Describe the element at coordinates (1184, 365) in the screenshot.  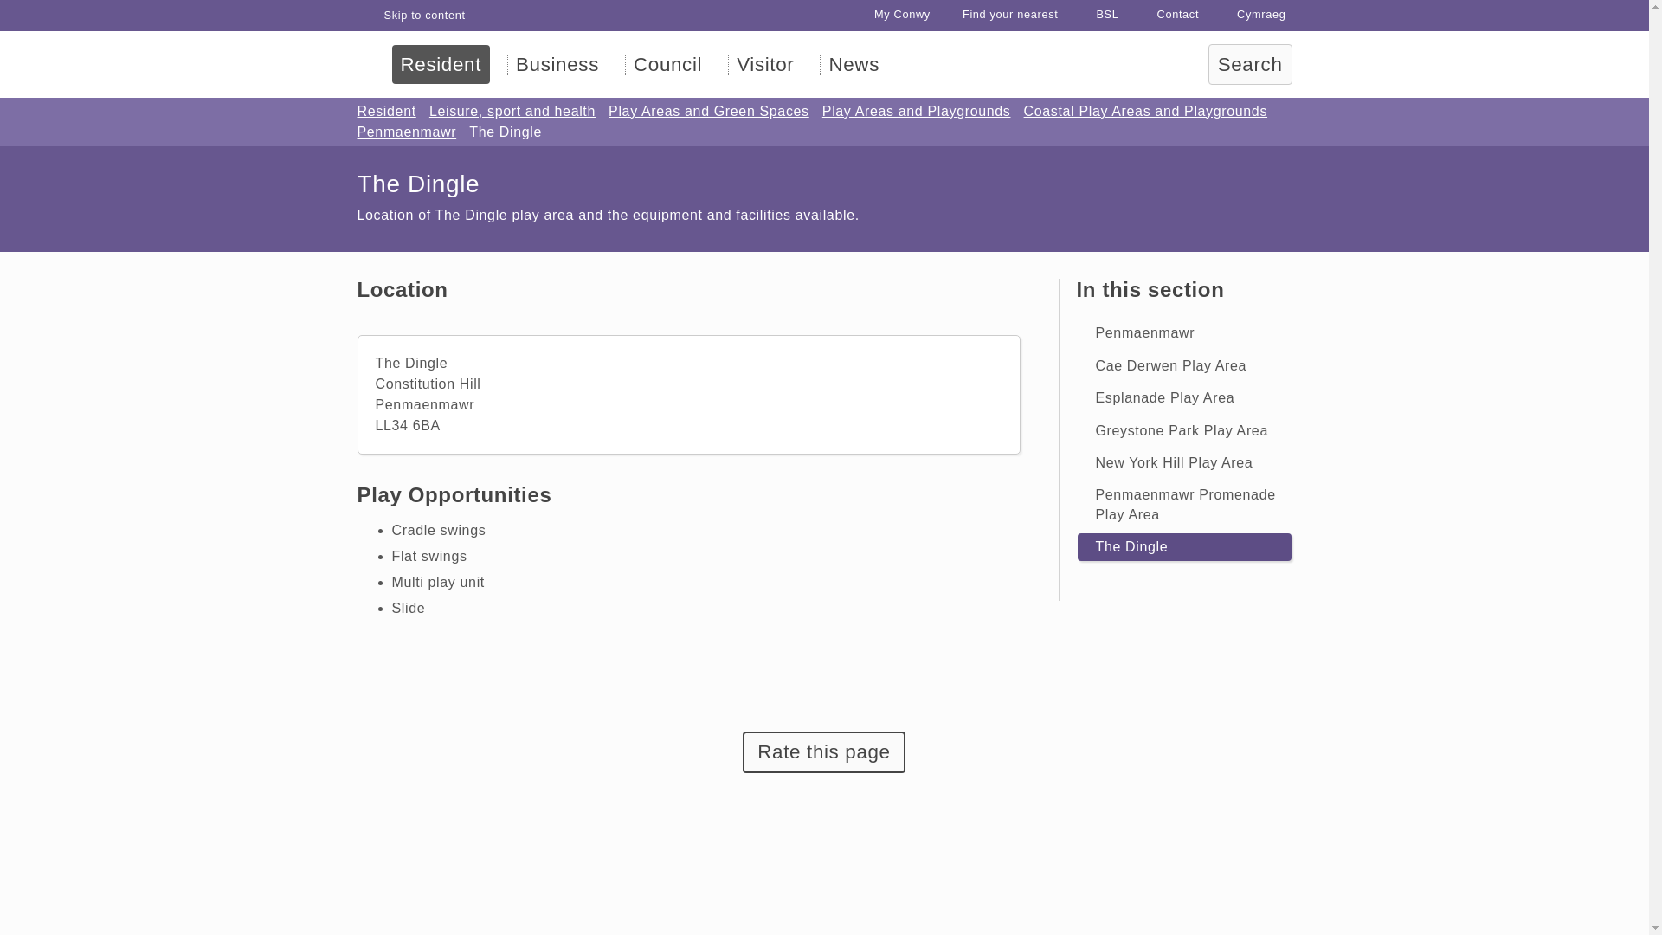
I see `Cae Derwen Play Area` at that location.